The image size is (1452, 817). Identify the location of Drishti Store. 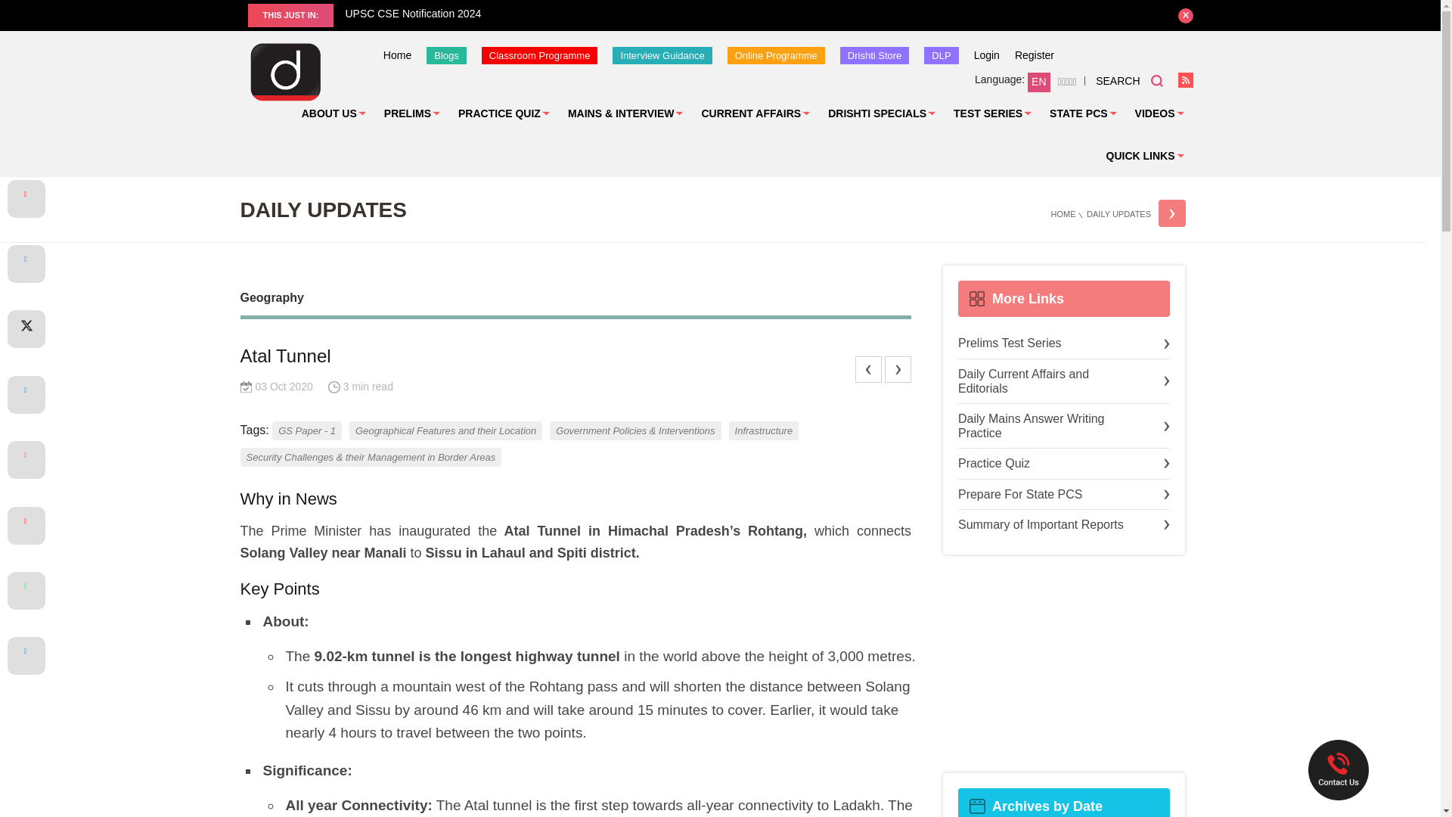
(875, 55).